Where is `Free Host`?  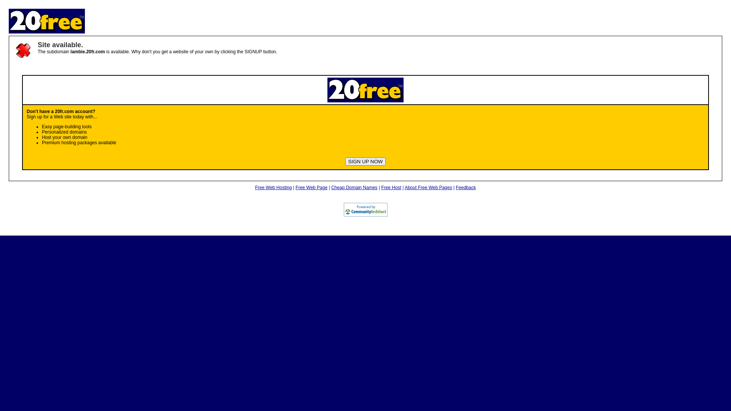
Free Host is located at coordinates (391, 188).